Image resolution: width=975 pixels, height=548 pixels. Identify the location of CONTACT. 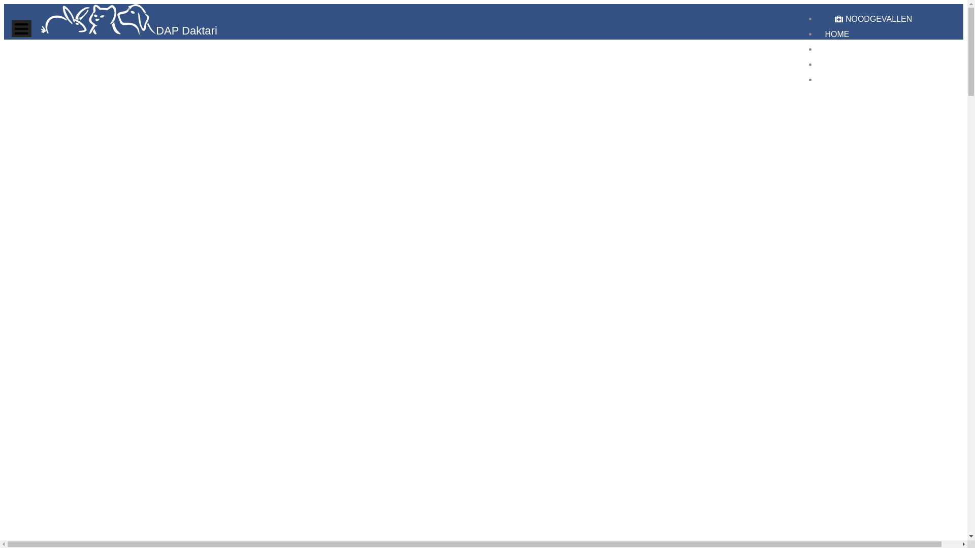
(844, 80).